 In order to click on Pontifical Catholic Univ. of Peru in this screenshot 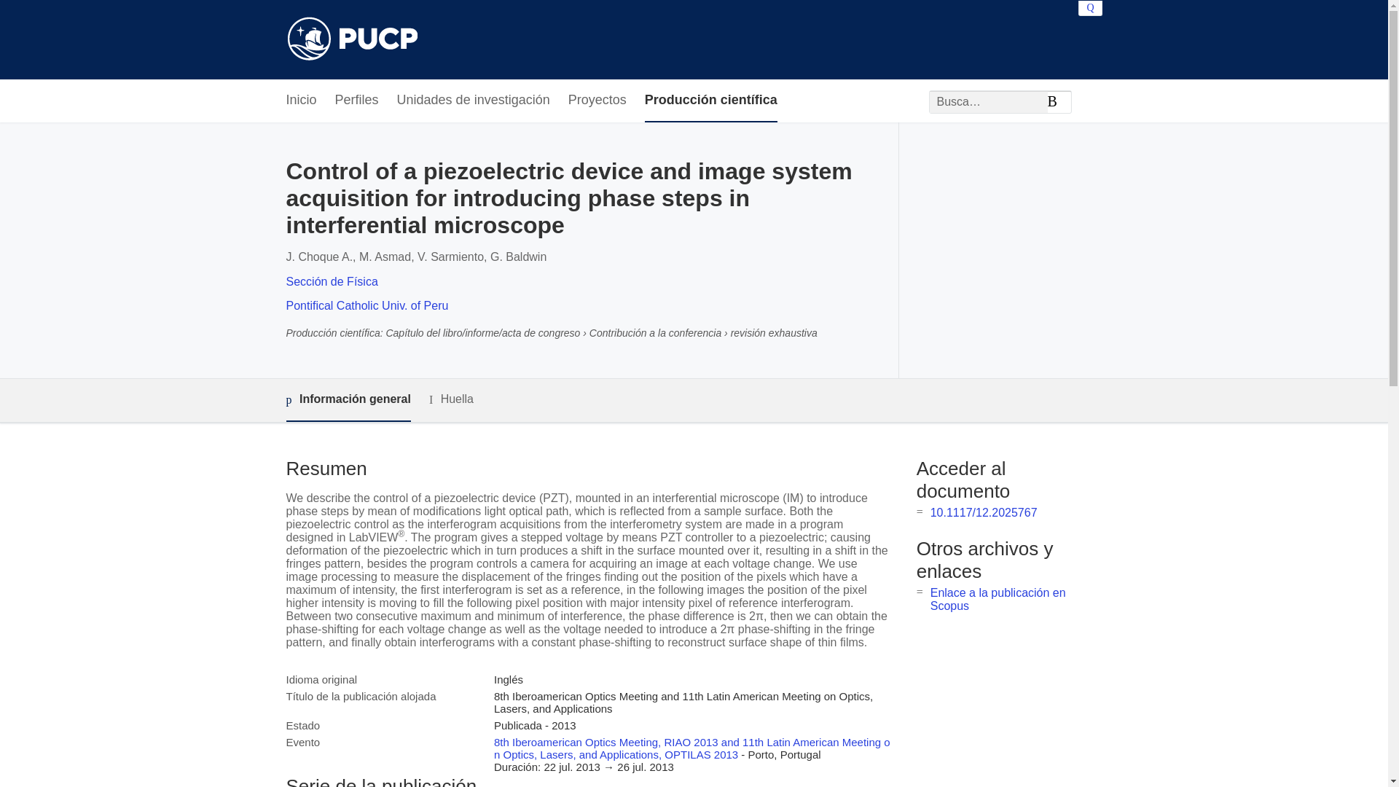, I will do `click(366, 305)`.